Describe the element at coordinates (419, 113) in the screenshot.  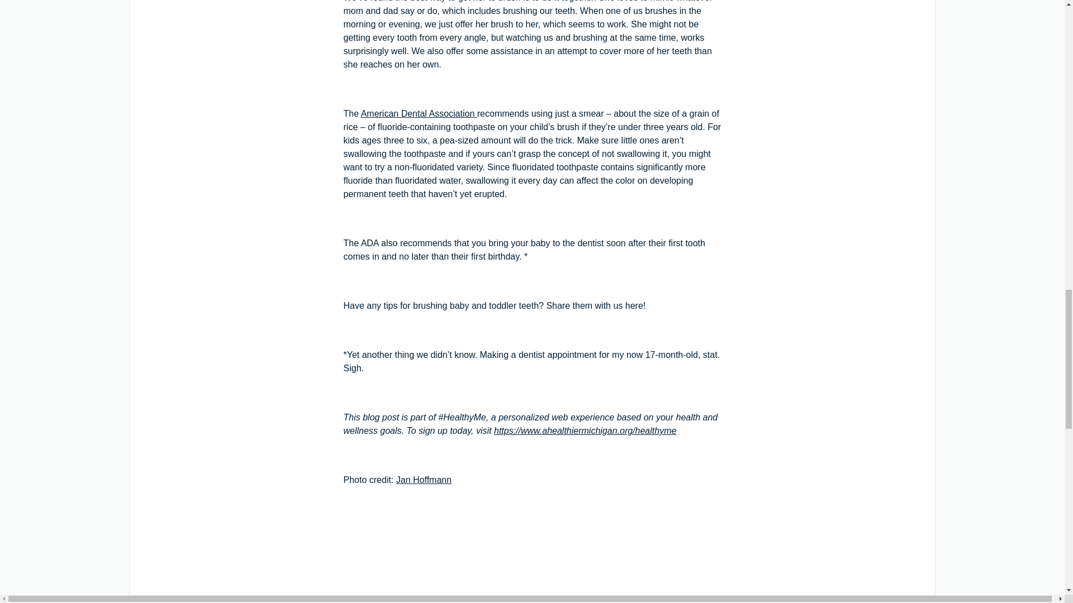
I see `American Dental Association` at that location.